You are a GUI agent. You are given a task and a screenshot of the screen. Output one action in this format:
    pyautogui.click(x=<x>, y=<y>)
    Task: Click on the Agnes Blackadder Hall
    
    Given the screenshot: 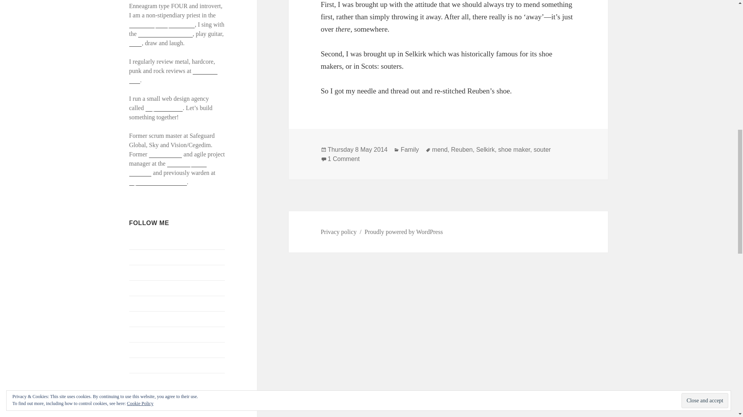 What is the action you would take?
    pyautogui.click(x=158, y=182)
    